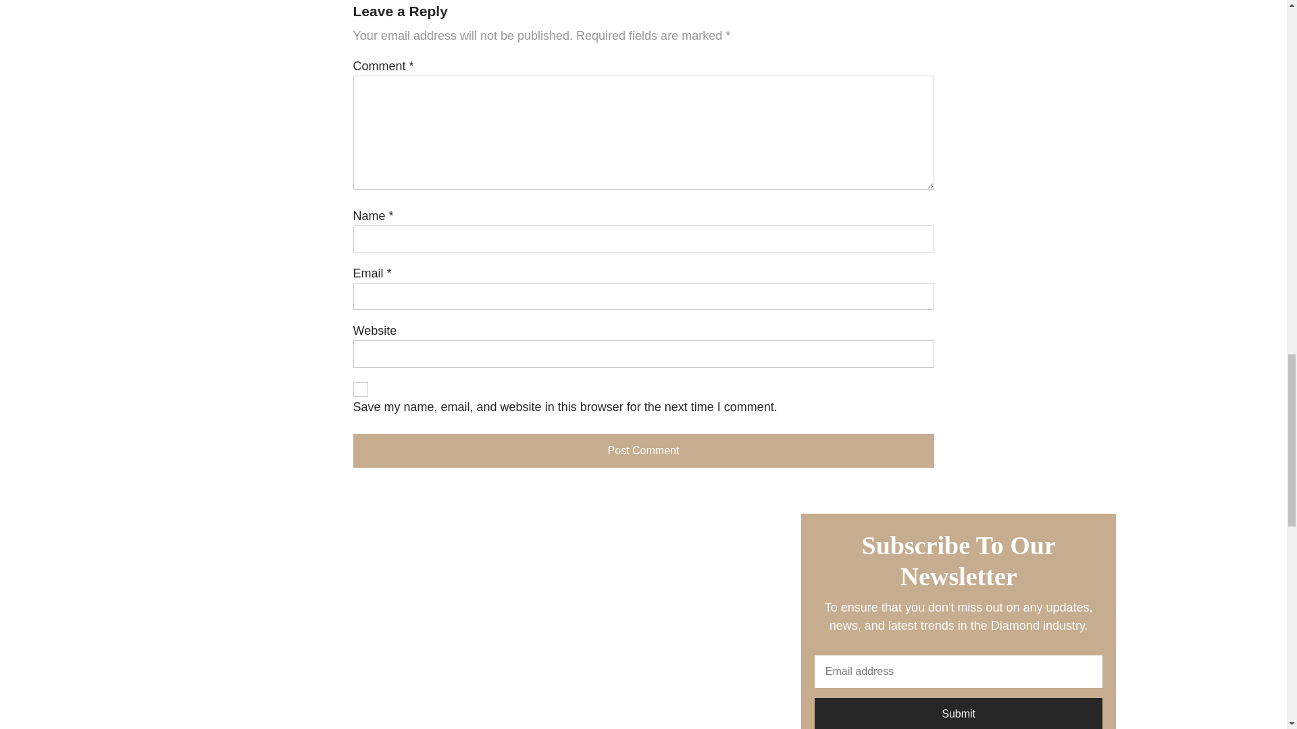  What do you see at coordinates (359, 389) in the screenshot?
I see `yes` at bounding box center [359, 389].